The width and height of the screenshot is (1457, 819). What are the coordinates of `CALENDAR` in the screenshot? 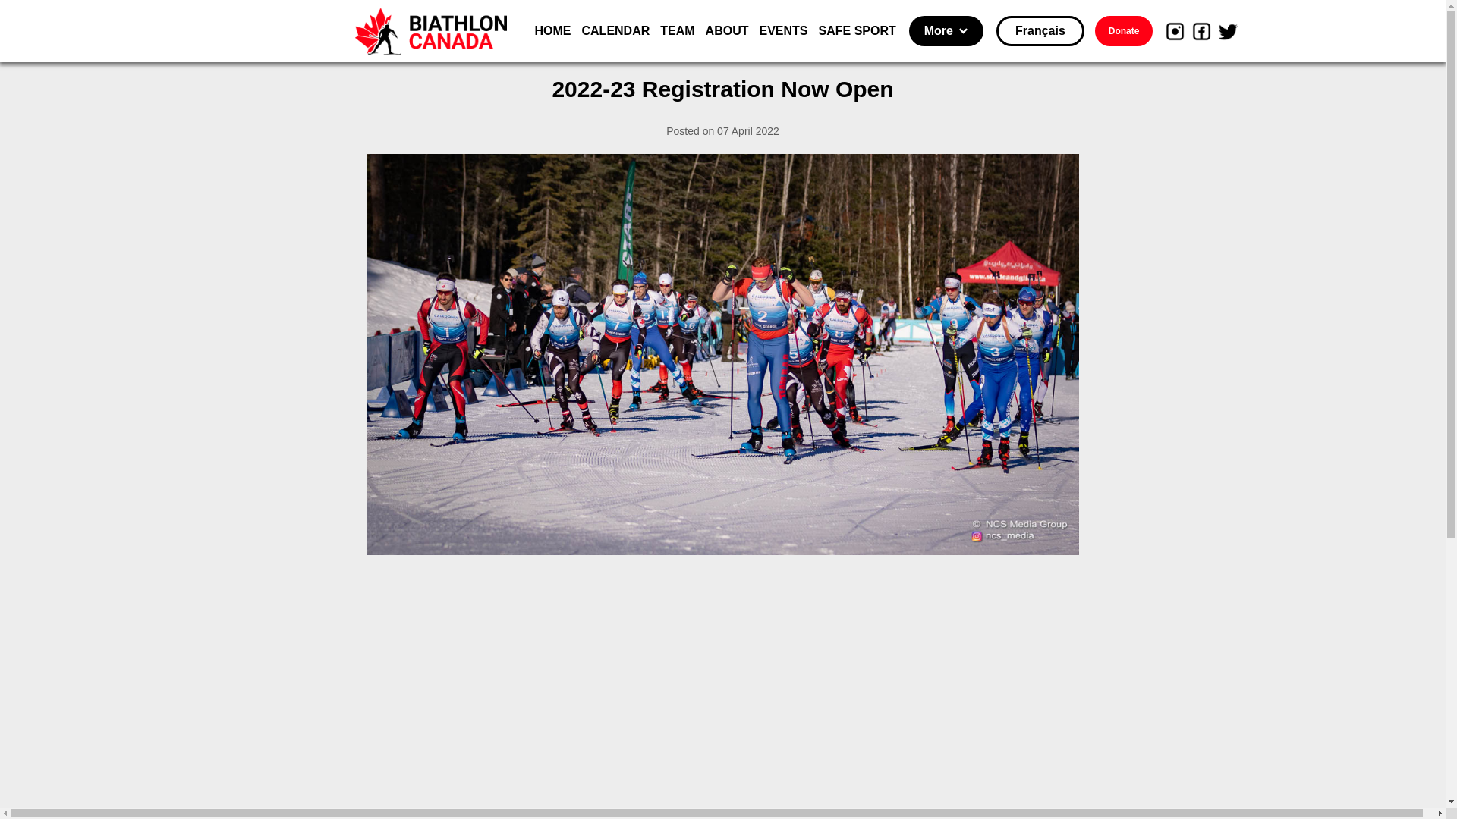 It's located at (615, 31).